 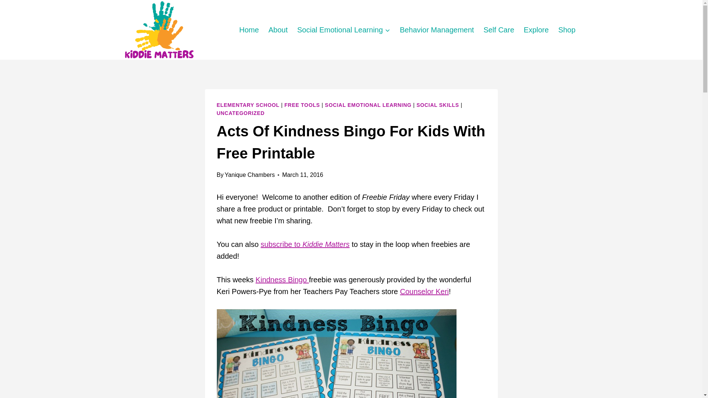 What do you see at coordinates (437, 29) in the screenshot?
I see `Behavior Management` at bounding box center [437, 29].